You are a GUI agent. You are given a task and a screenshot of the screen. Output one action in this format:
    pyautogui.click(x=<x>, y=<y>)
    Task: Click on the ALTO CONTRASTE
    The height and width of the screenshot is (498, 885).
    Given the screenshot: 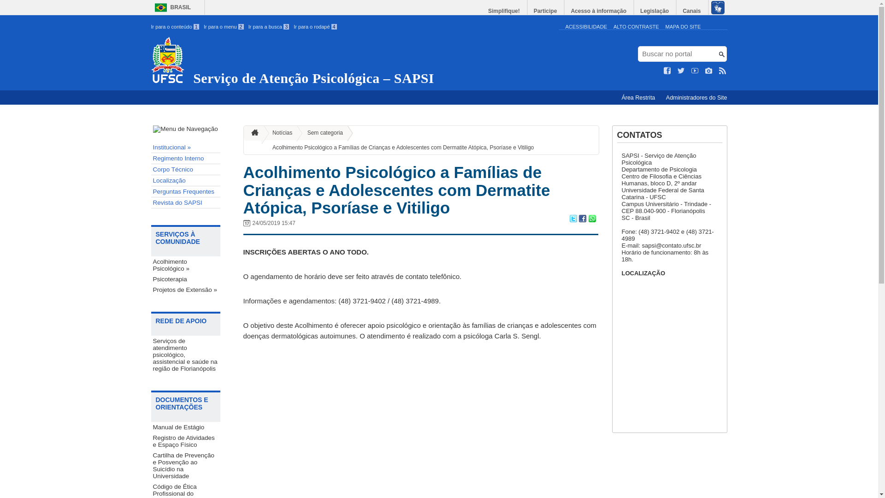 What is the action you would take?
    pyautogui.click(x=636, y=27)
    